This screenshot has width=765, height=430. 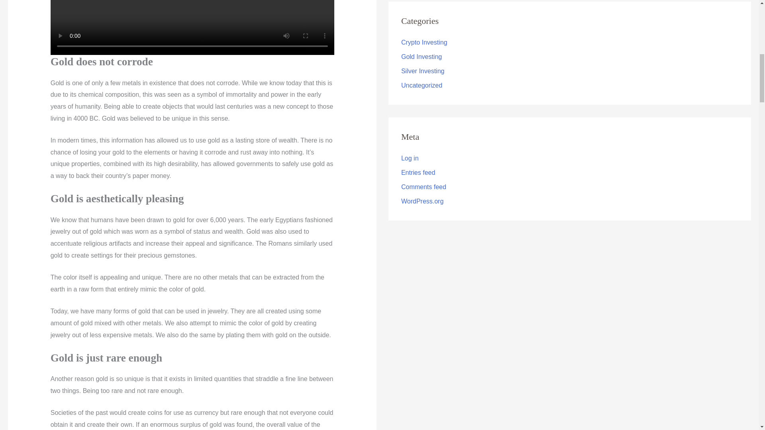 What do you see at coordinates (423, 187) in the screenshot?
I see `Comments feed` at bounding box center [423, 187].